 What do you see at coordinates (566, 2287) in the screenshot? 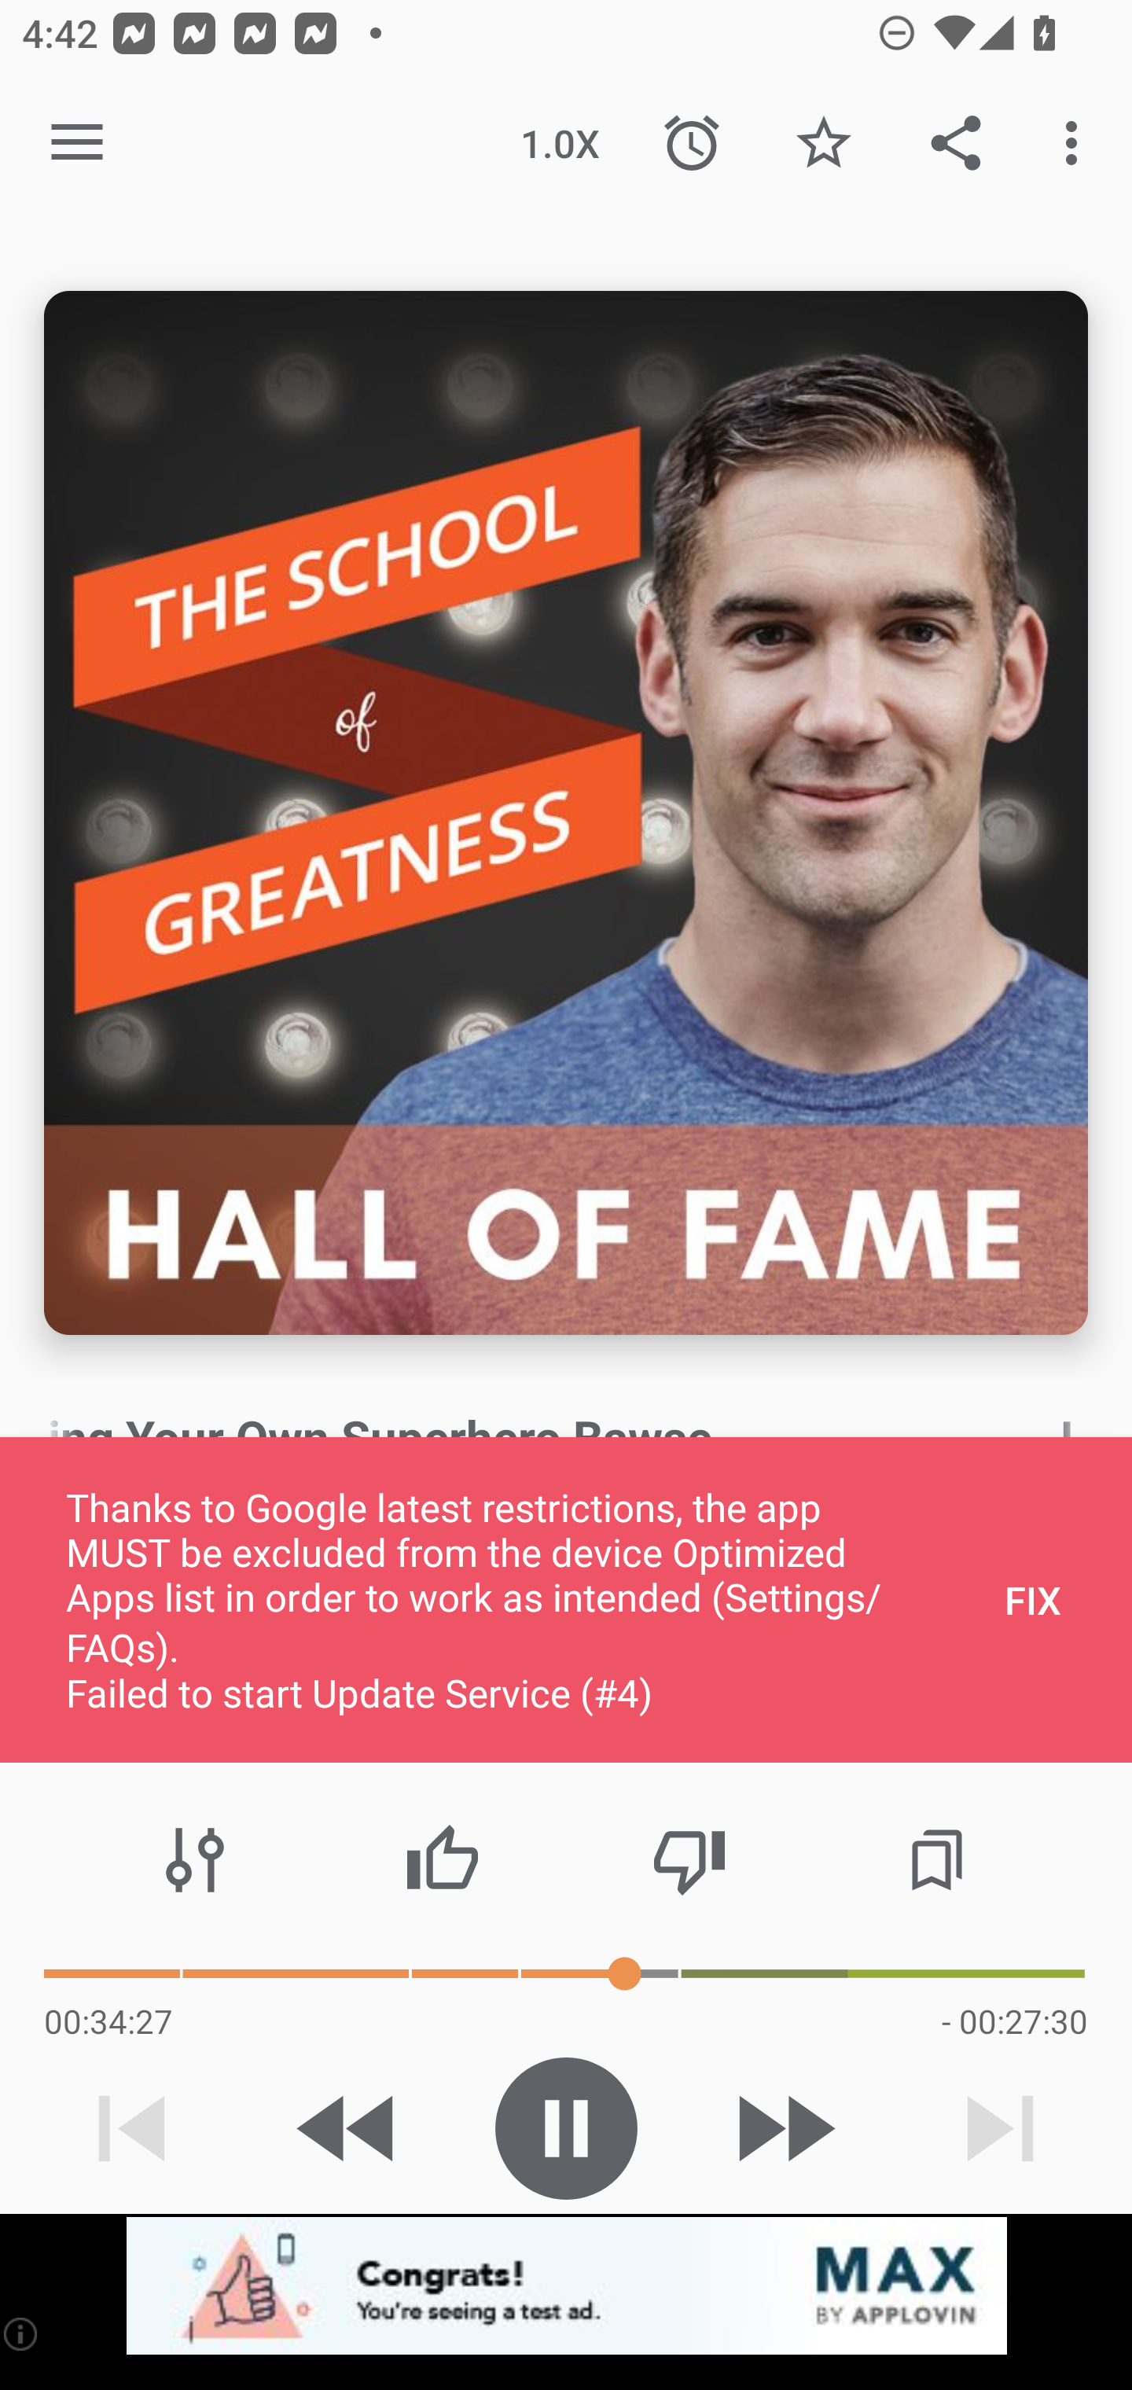
I see `app-monetization` at bounding box center [566, 2287].